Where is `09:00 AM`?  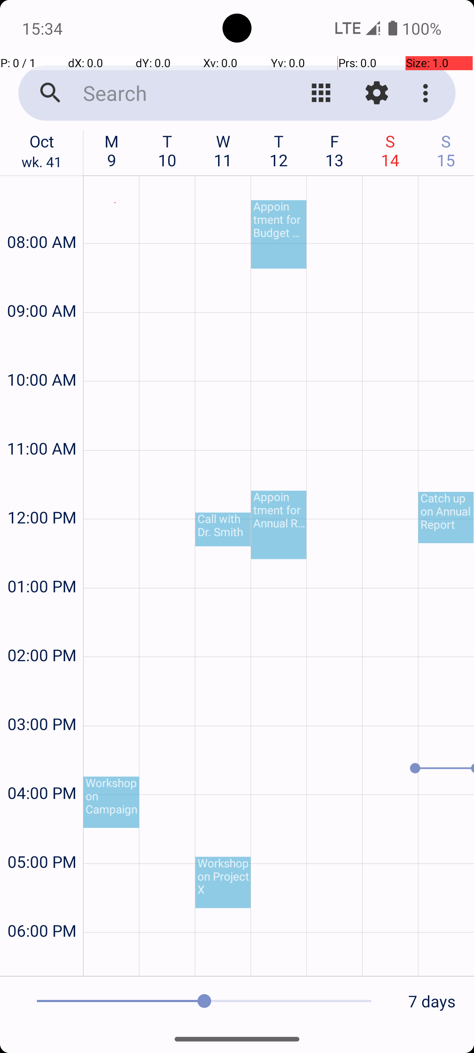 09:00 AM is located at coordinates (42, 287).